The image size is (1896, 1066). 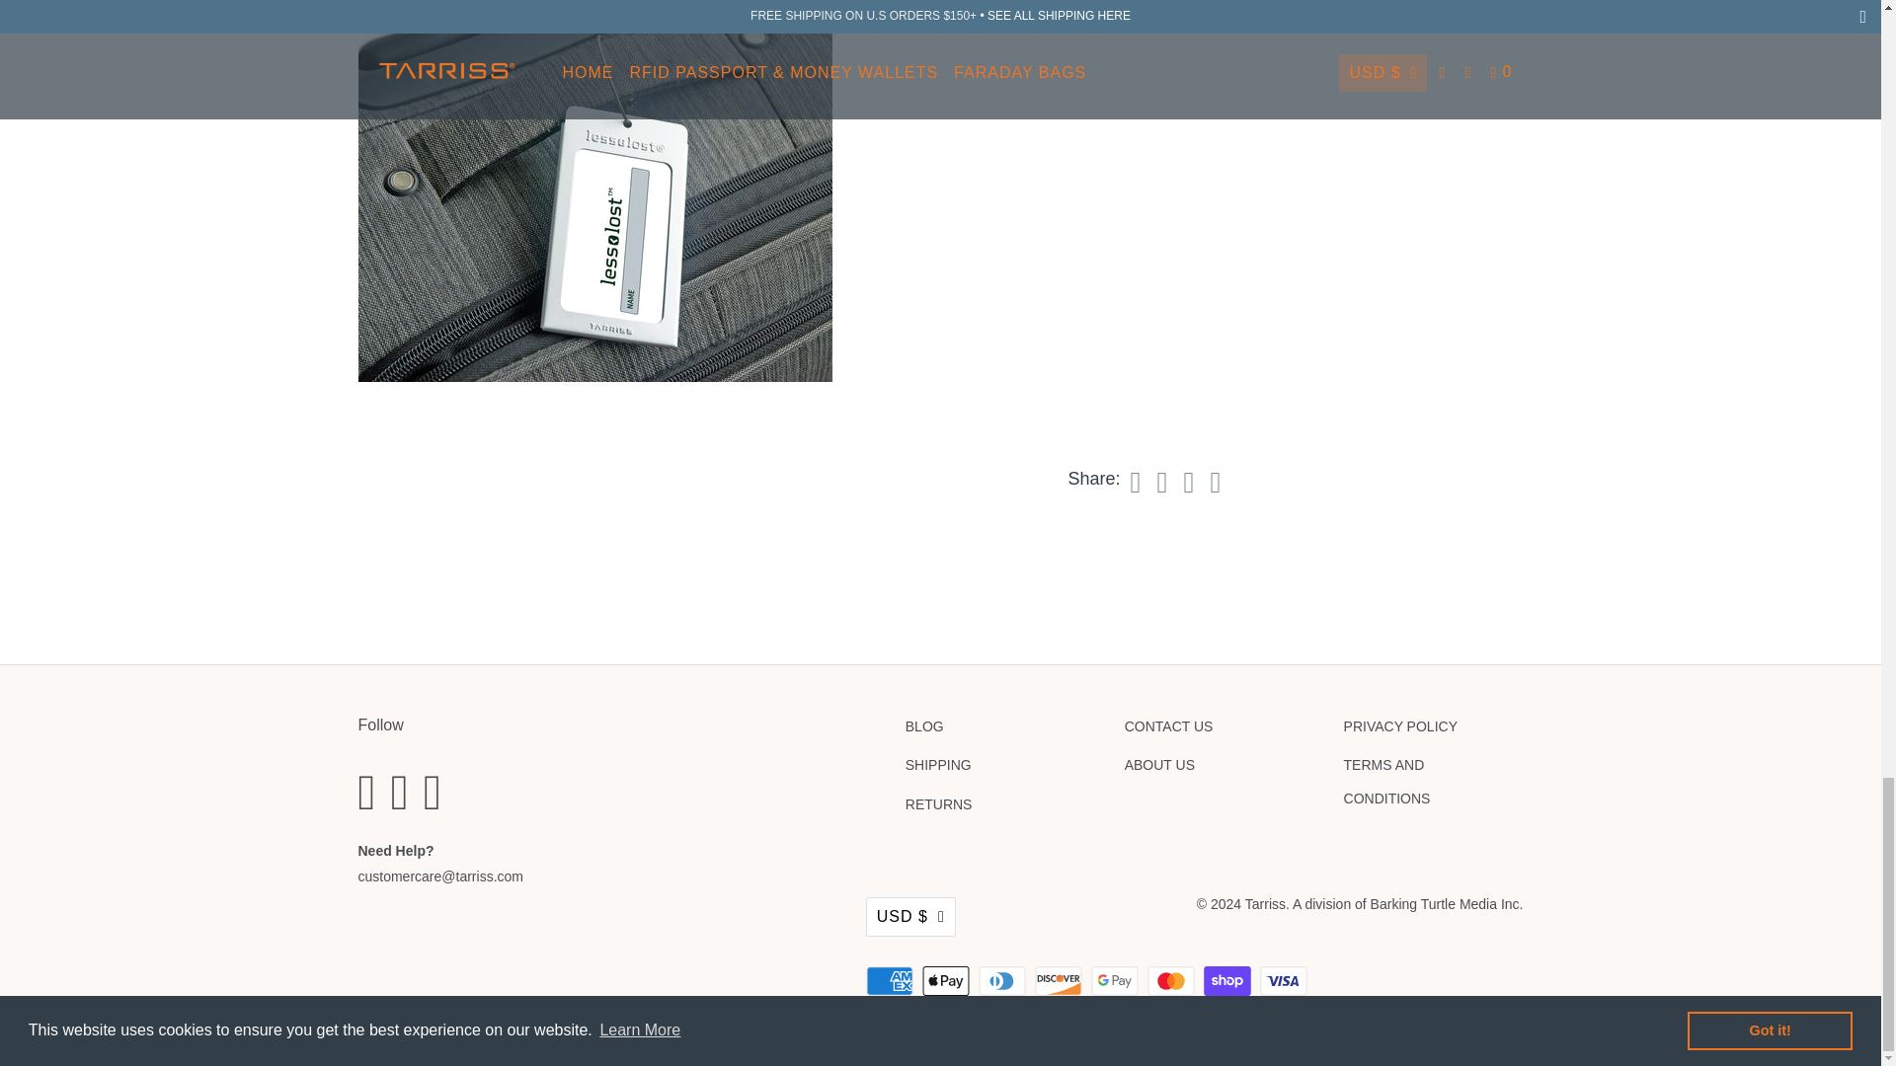 What do you see at coordinates (1061, 980) in the screenshot?
I see `Discover` at bounding box center [1061, 980].